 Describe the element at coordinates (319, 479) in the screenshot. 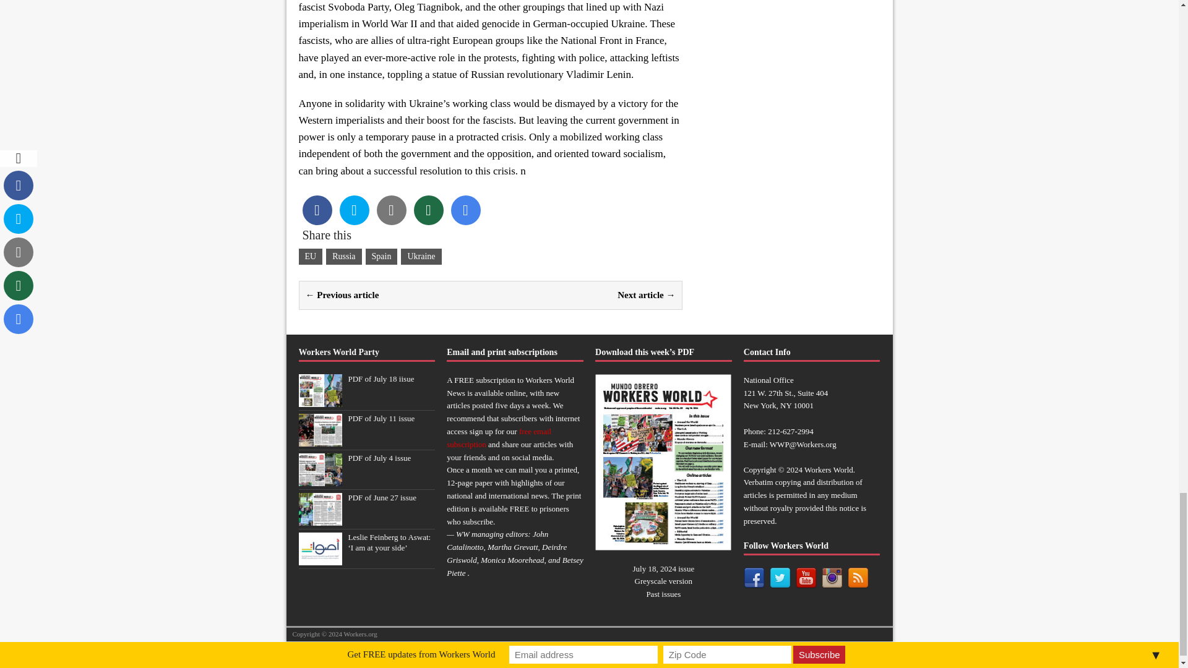

I see `PDF of July 4 issue` at that location.